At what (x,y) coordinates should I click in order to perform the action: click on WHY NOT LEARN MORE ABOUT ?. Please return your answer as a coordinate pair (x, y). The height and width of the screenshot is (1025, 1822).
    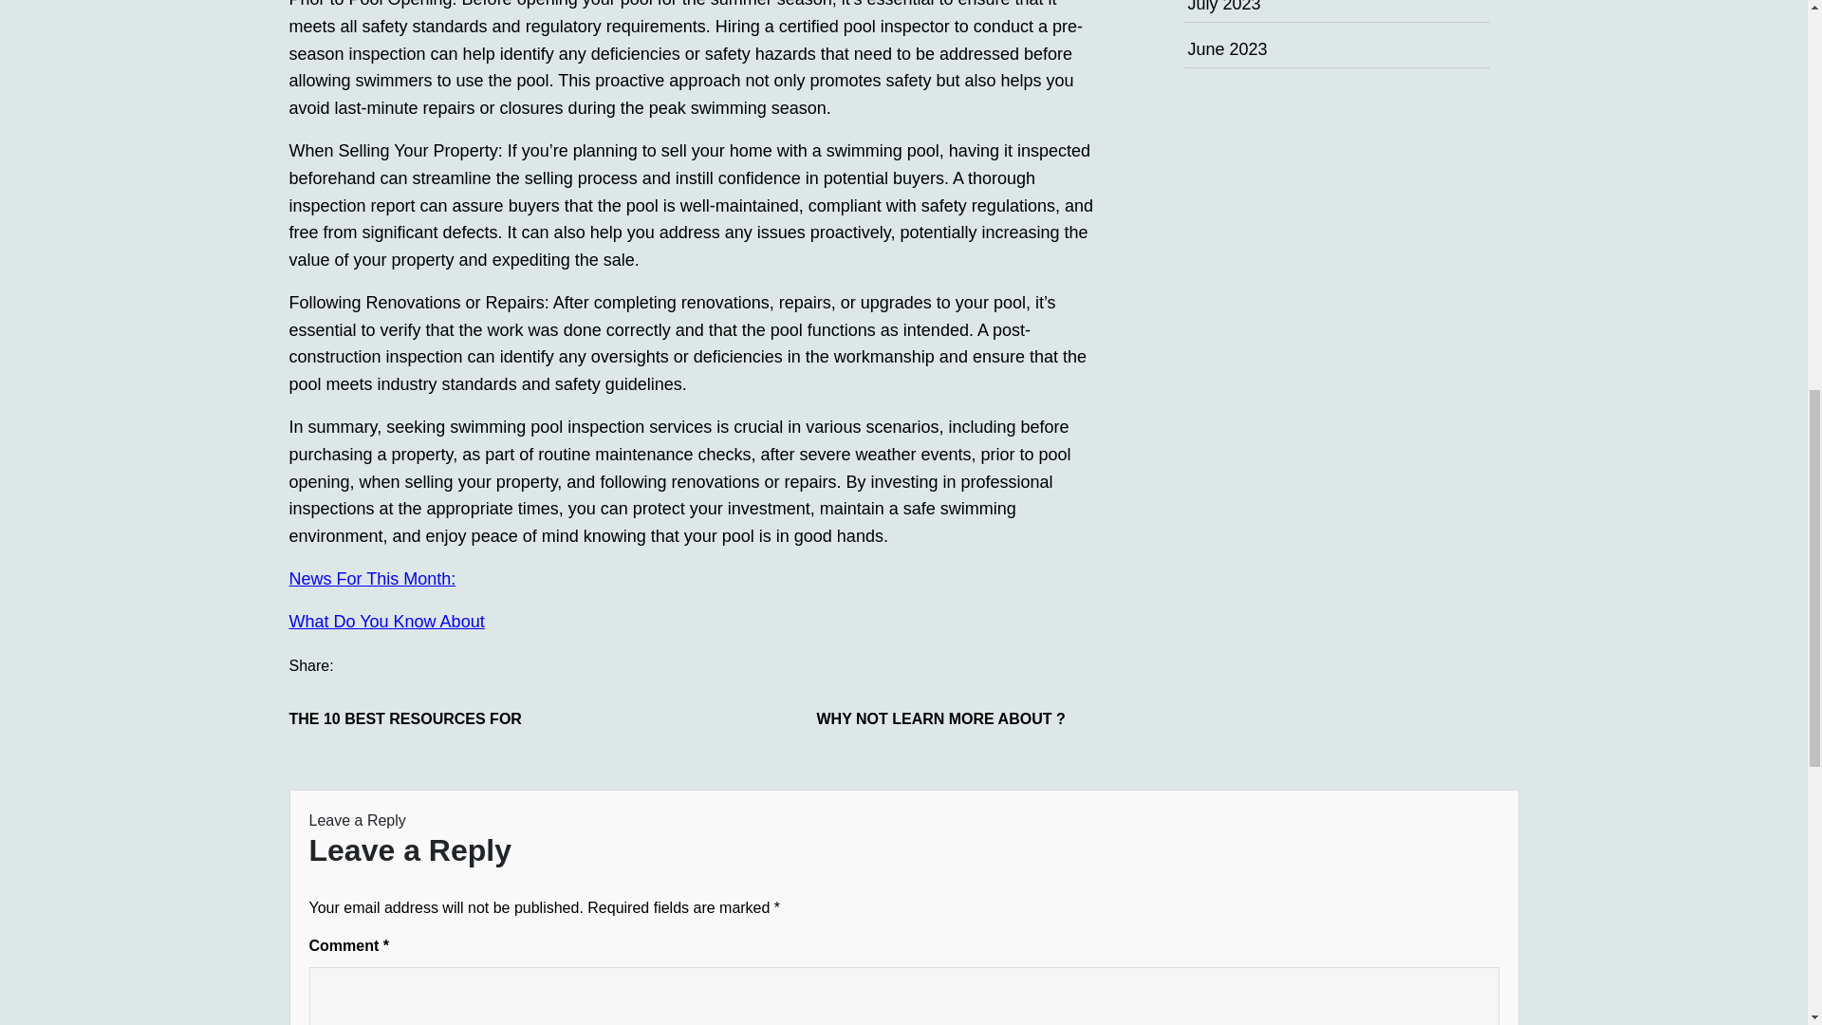
    Looking at the image, I should click on (958, 719).